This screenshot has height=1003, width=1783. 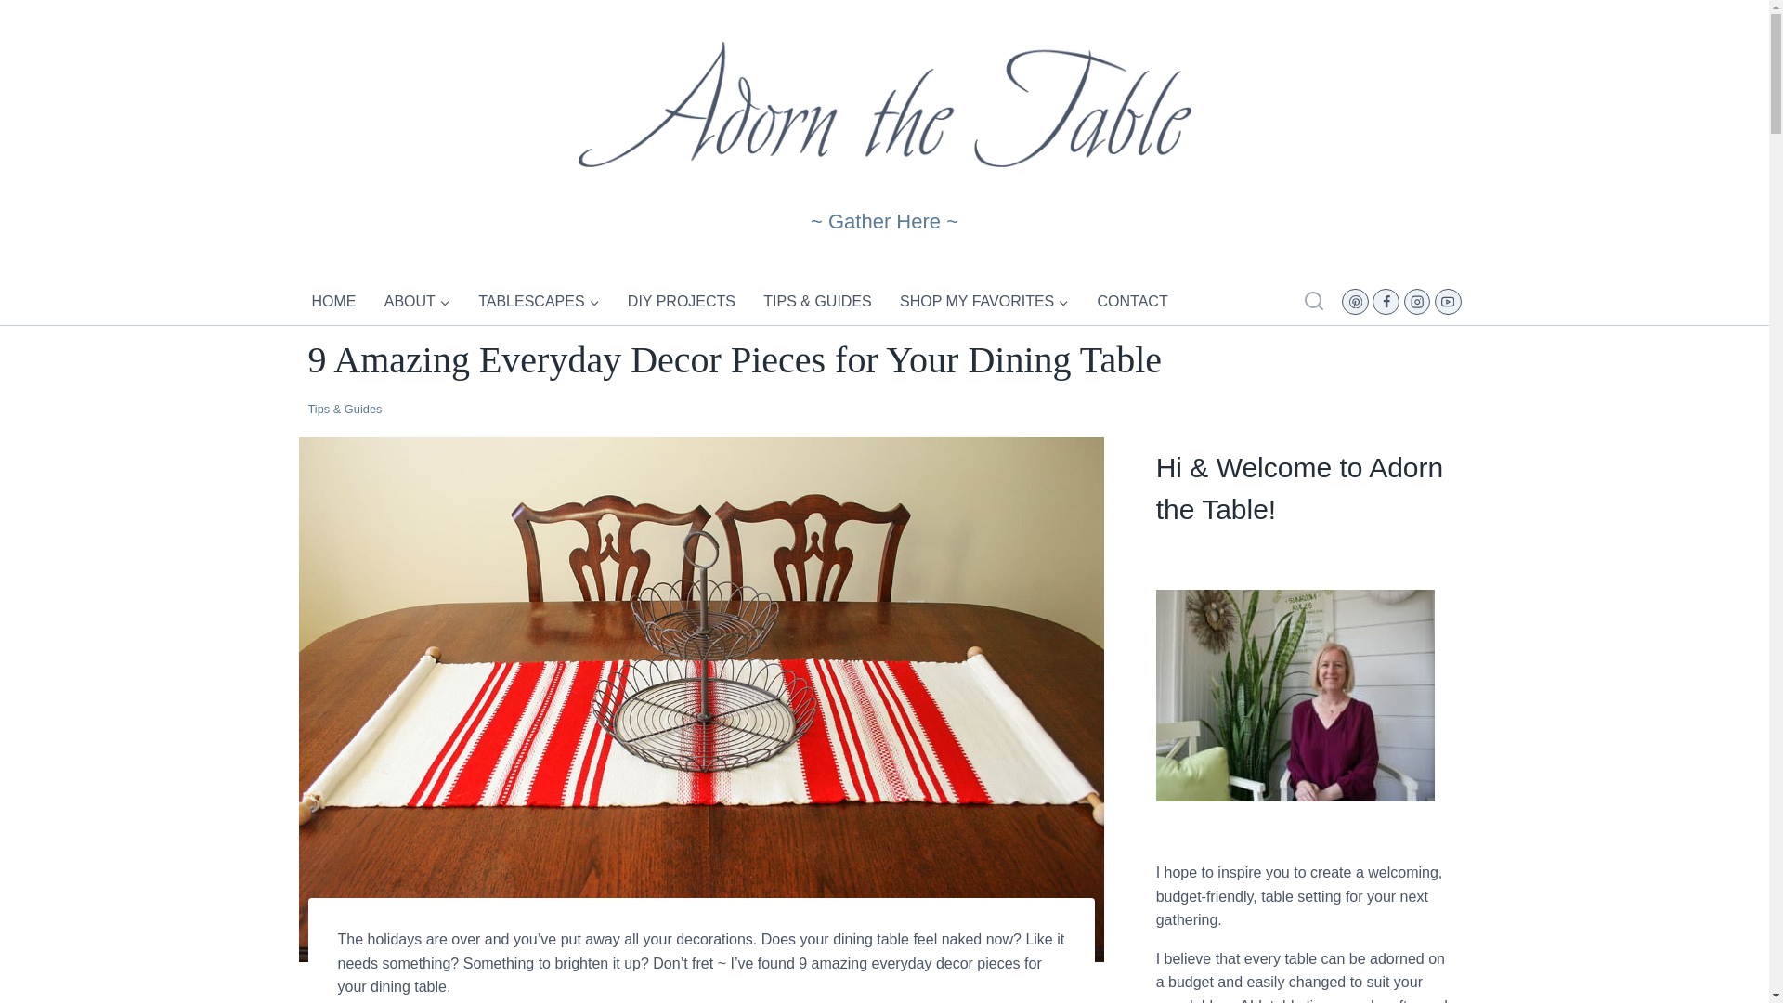 What do you see at coordinates (418, 301) in the screenshot?
I see `ABOUT` at bounding box center [418, 301].